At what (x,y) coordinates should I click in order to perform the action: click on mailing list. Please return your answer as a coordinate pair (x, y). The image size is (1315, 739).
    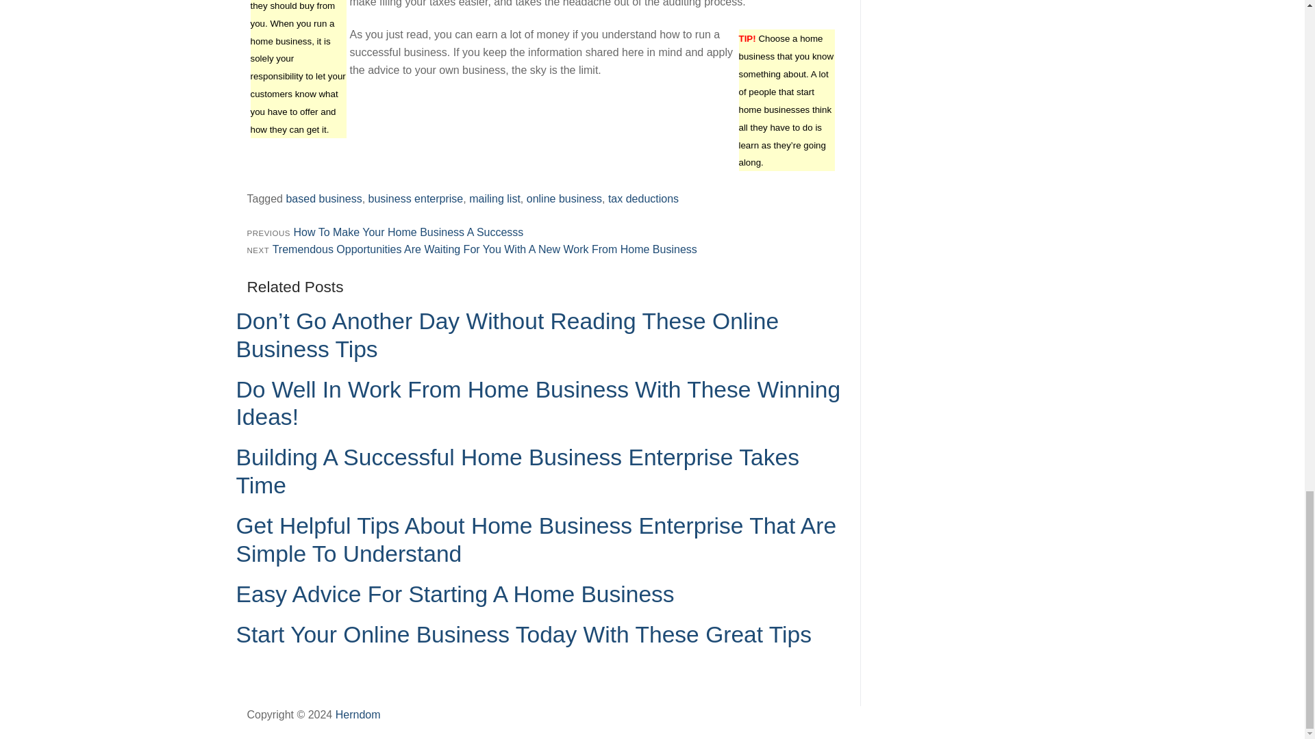
    Looking at the image, I should click on (494, 198).